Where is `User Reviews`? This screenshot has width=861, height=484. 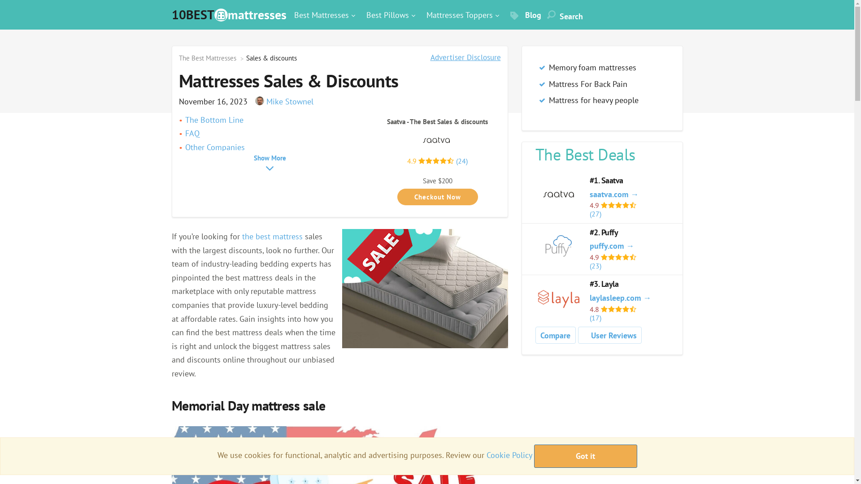
User Reviews is located at coordinates (610, 336).